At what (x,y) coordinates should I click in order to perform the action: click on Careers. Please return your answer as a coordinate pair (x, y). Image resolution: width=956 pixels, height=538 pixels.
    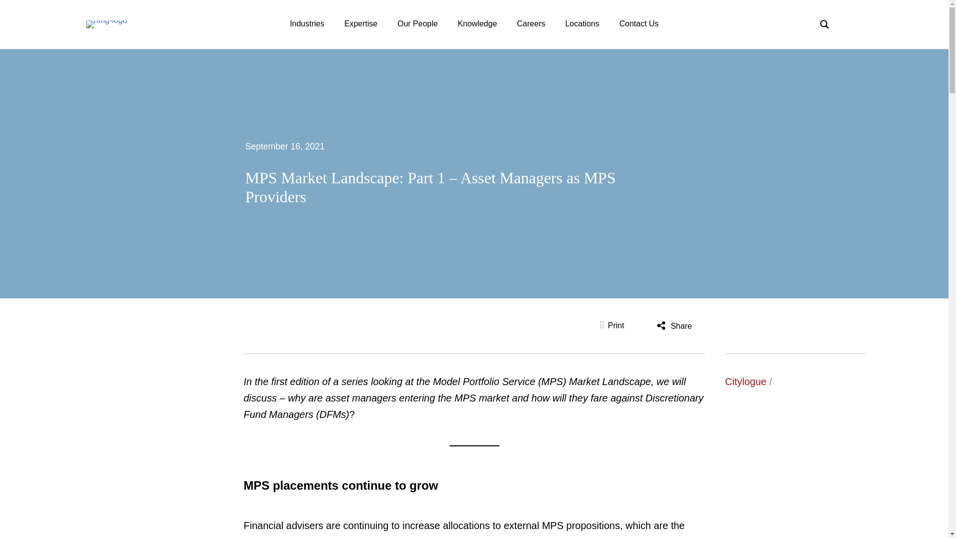
    Looking at the image, I should click on (531, 24).